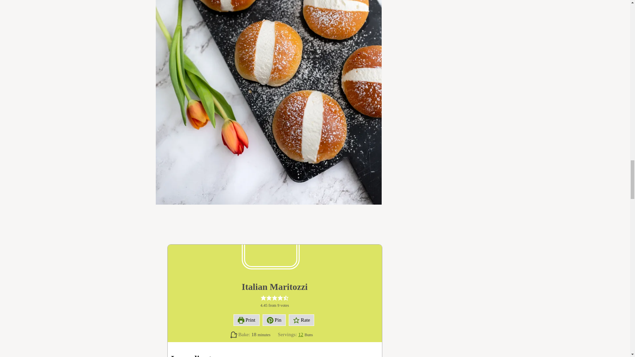  I want to click on Rate, so click(302, 320).